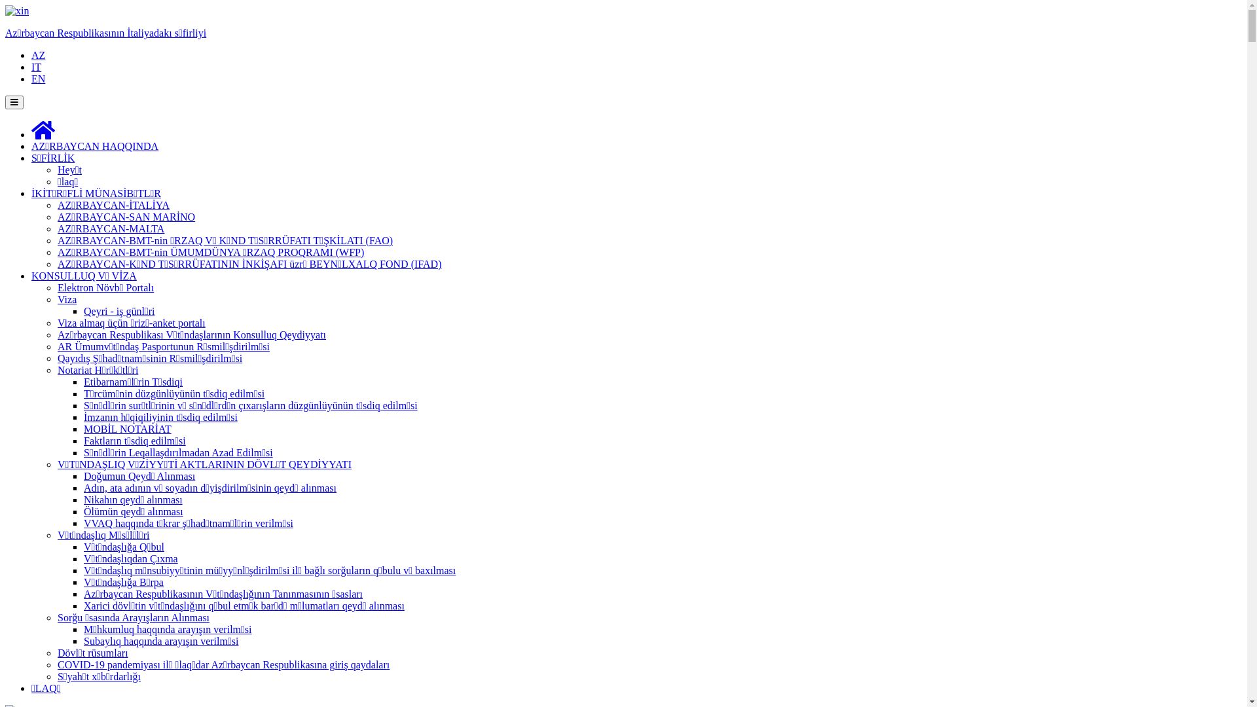 The height and width of the screenshot is (707, 1257). What do you see at coordinates (38, 79) in the screenshot?
I see `EN` at bounding box center [38, 79].